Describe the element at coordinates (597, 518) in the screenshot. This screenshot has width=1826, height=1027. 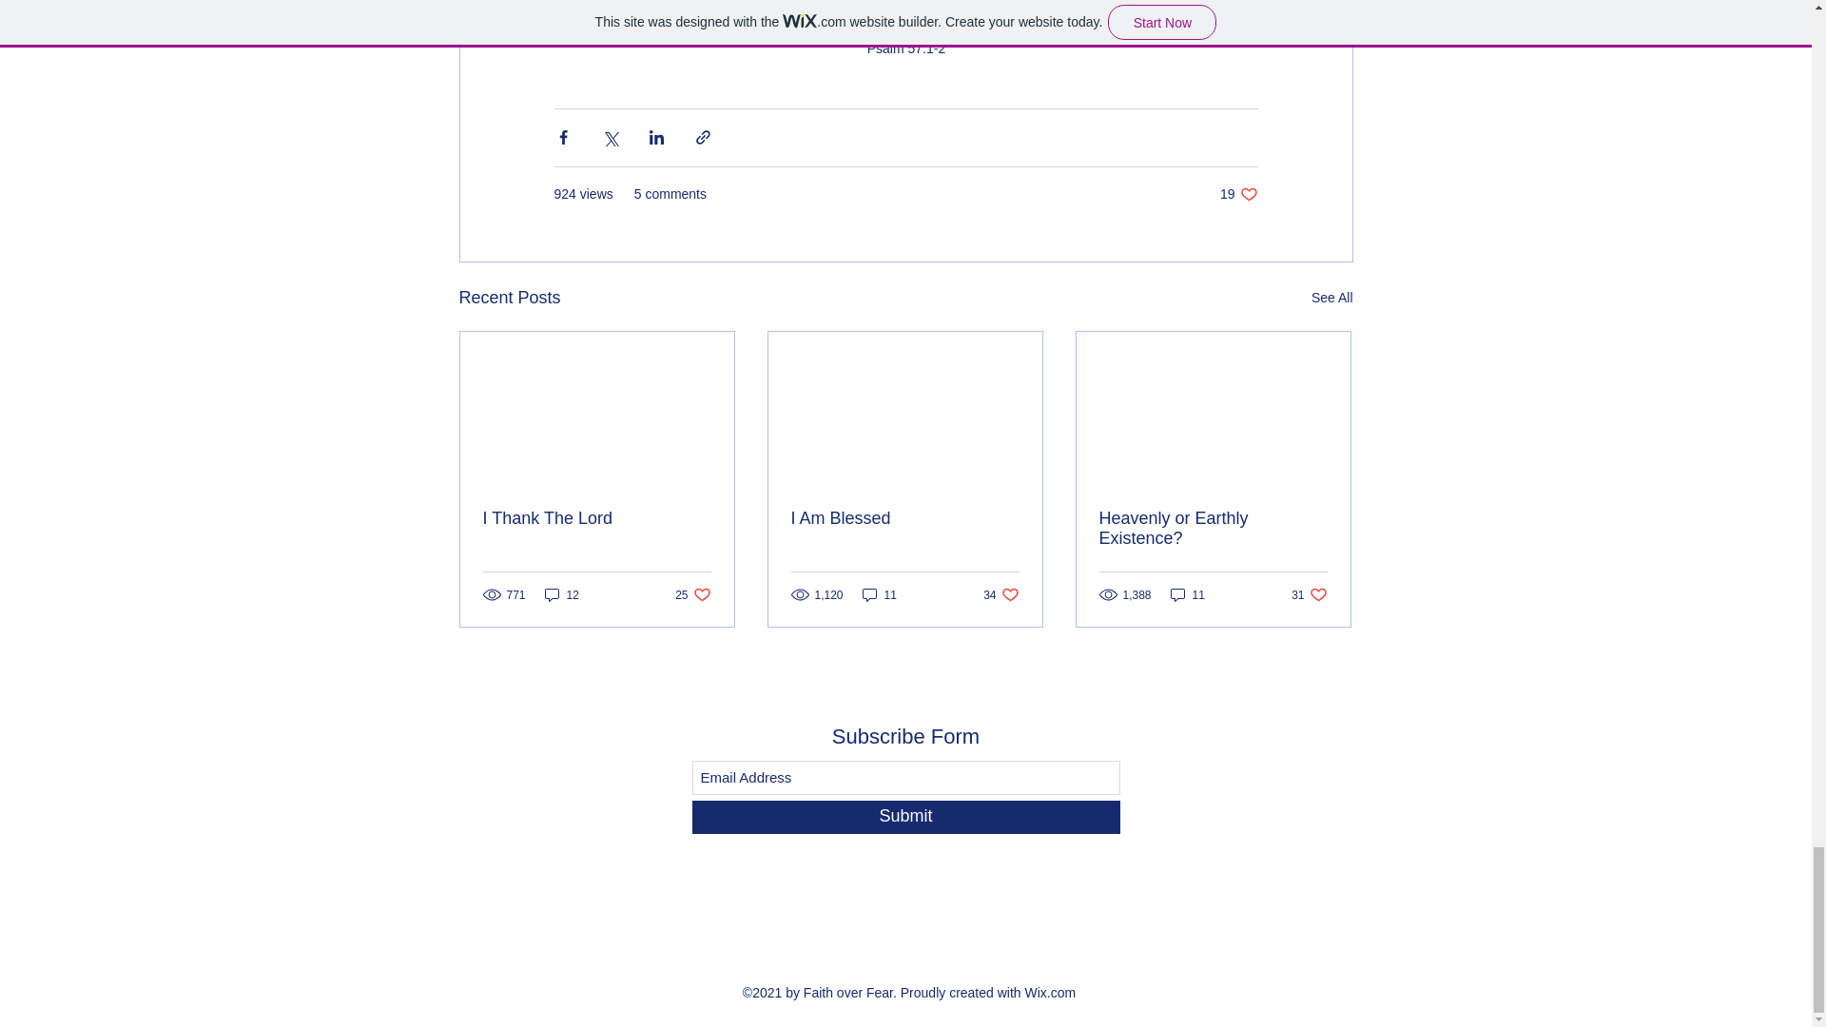
I see `I Thank The Lord` at that location.